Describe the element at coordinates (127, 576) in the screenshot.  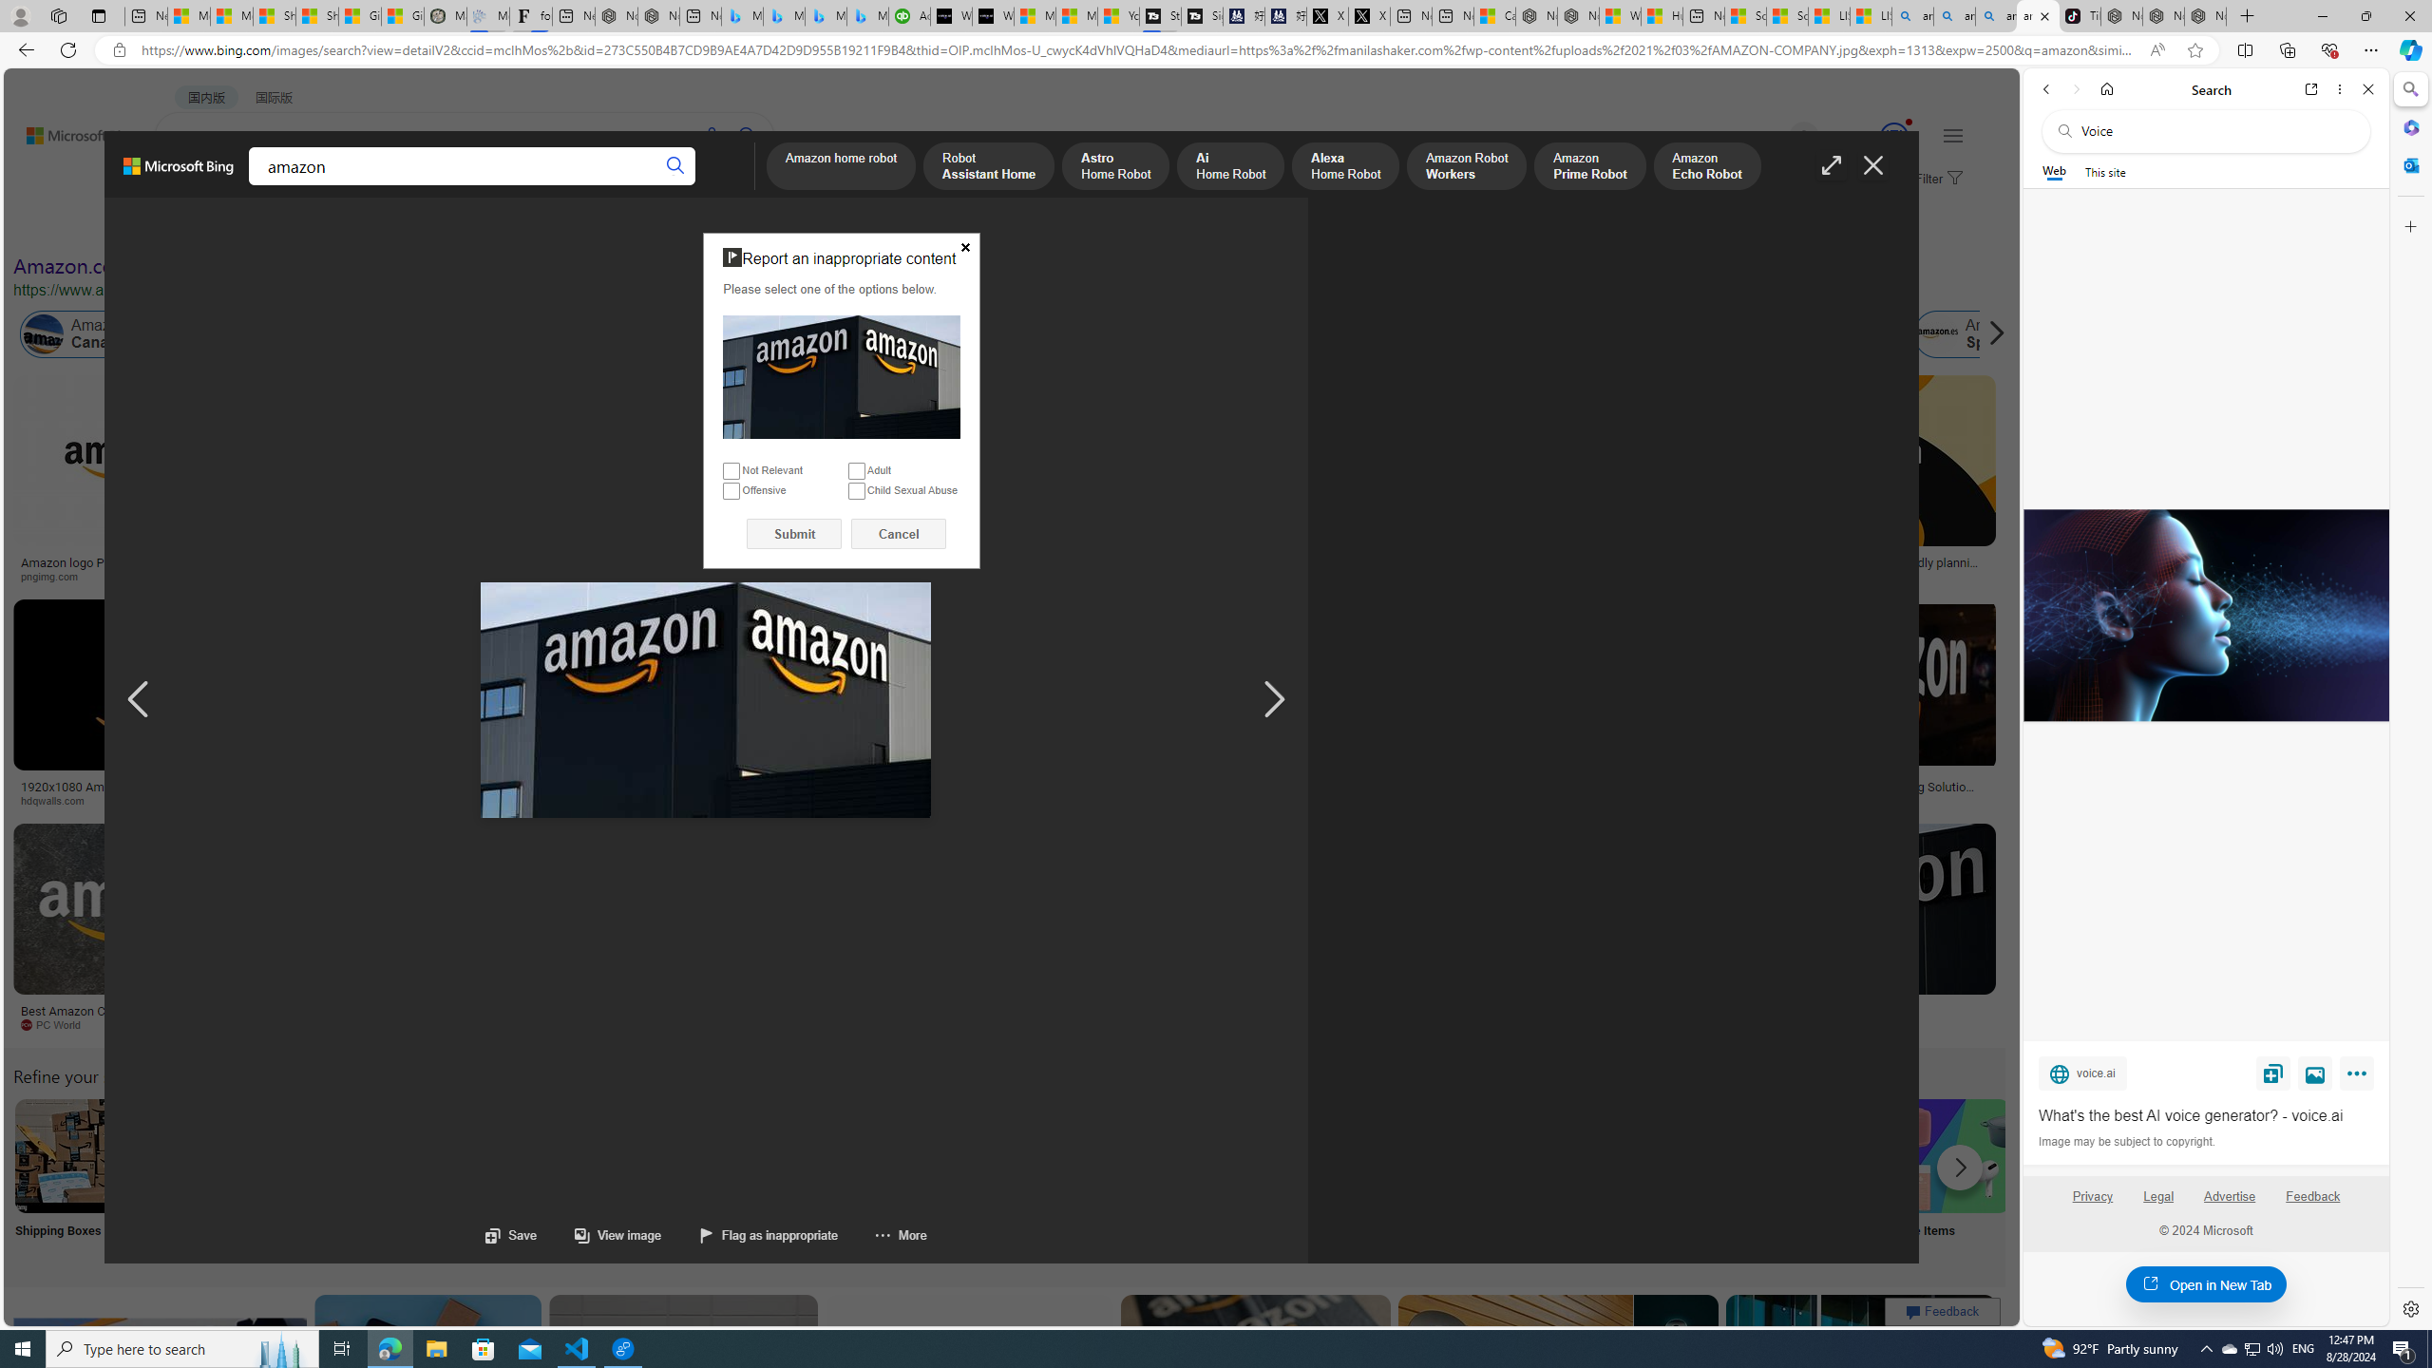
I see `pngimg.com` at that location.